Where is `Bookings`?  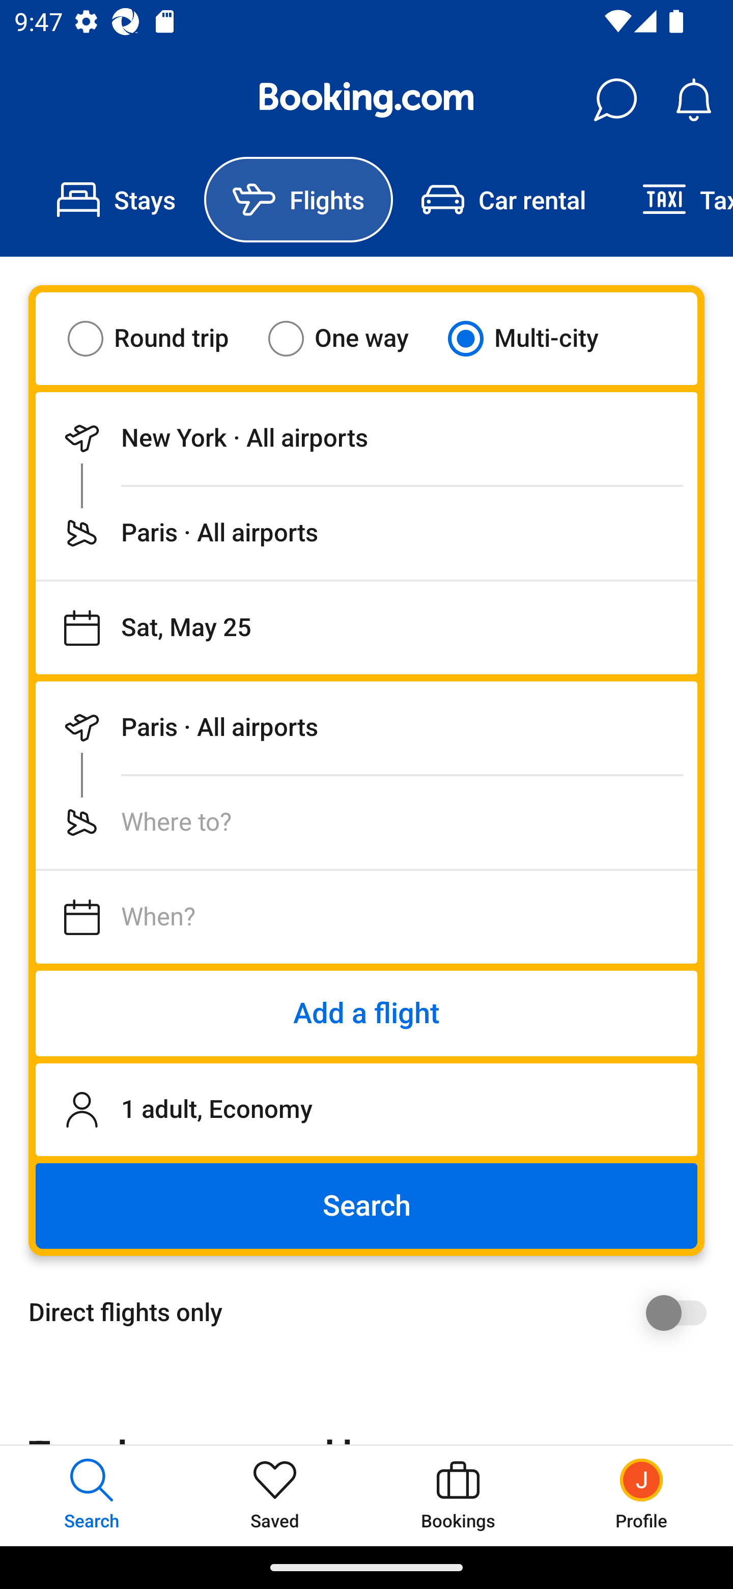
Bookings is located at coordinates (458, 1495).